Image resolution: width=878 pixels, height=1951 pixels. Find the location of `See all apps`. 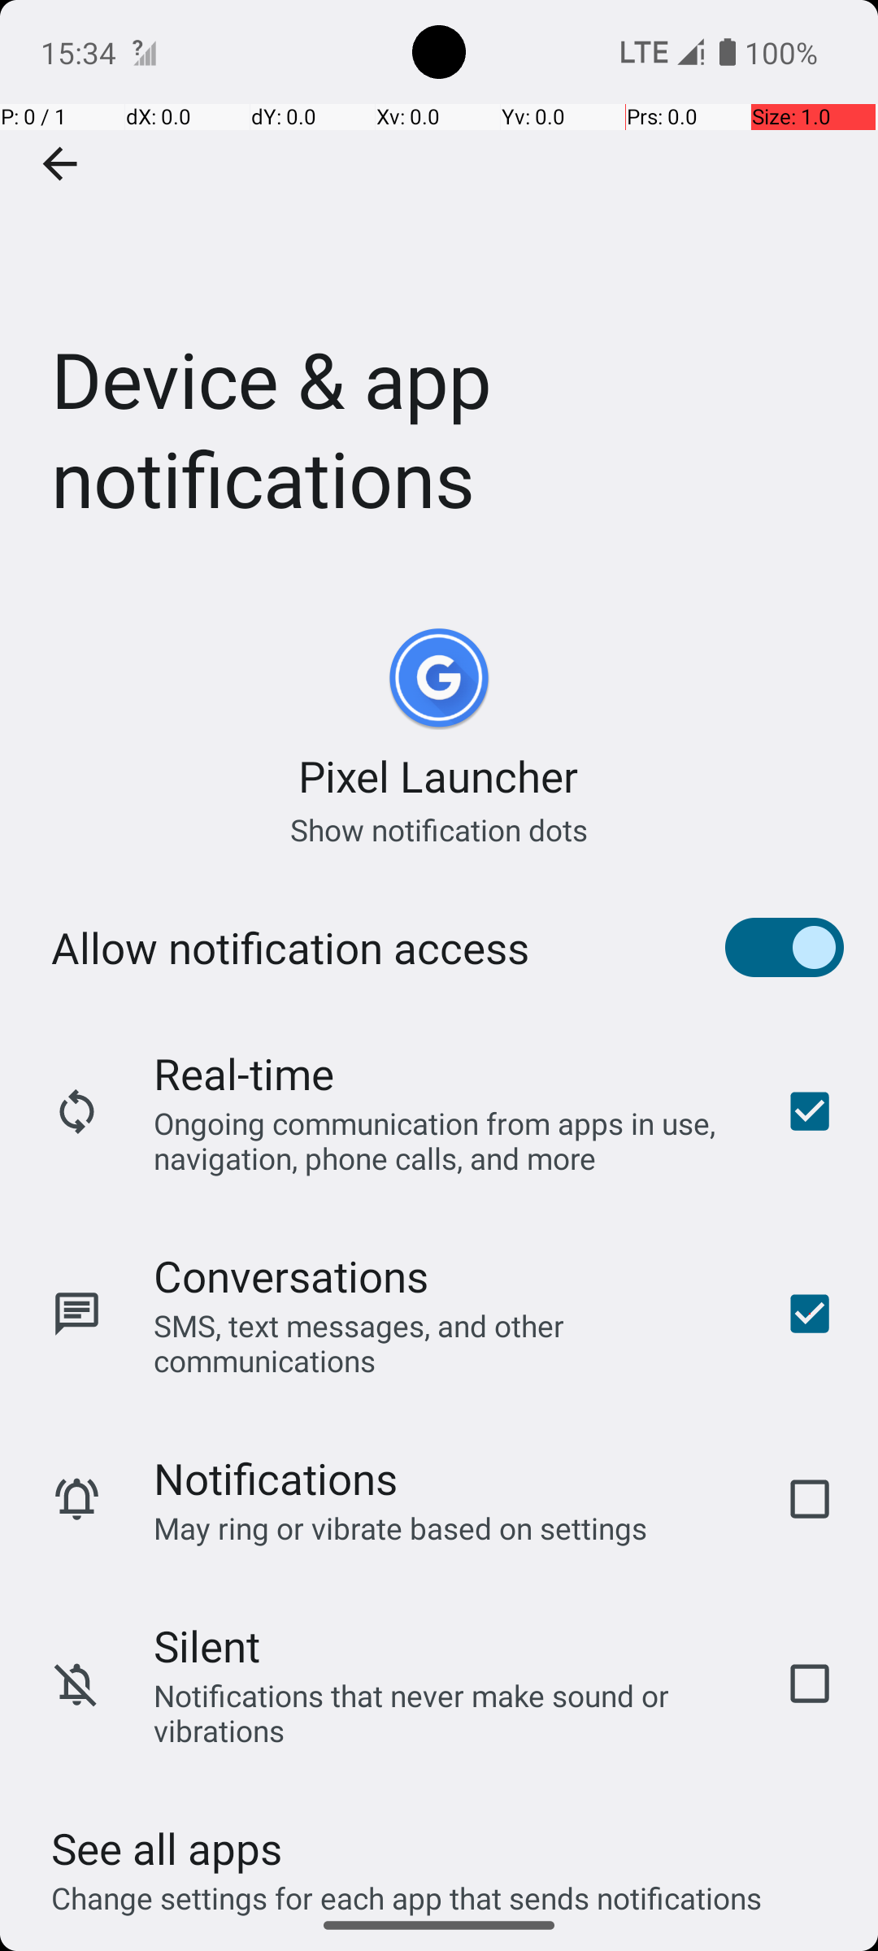

See all apps is located at coordinates (167, 1849).